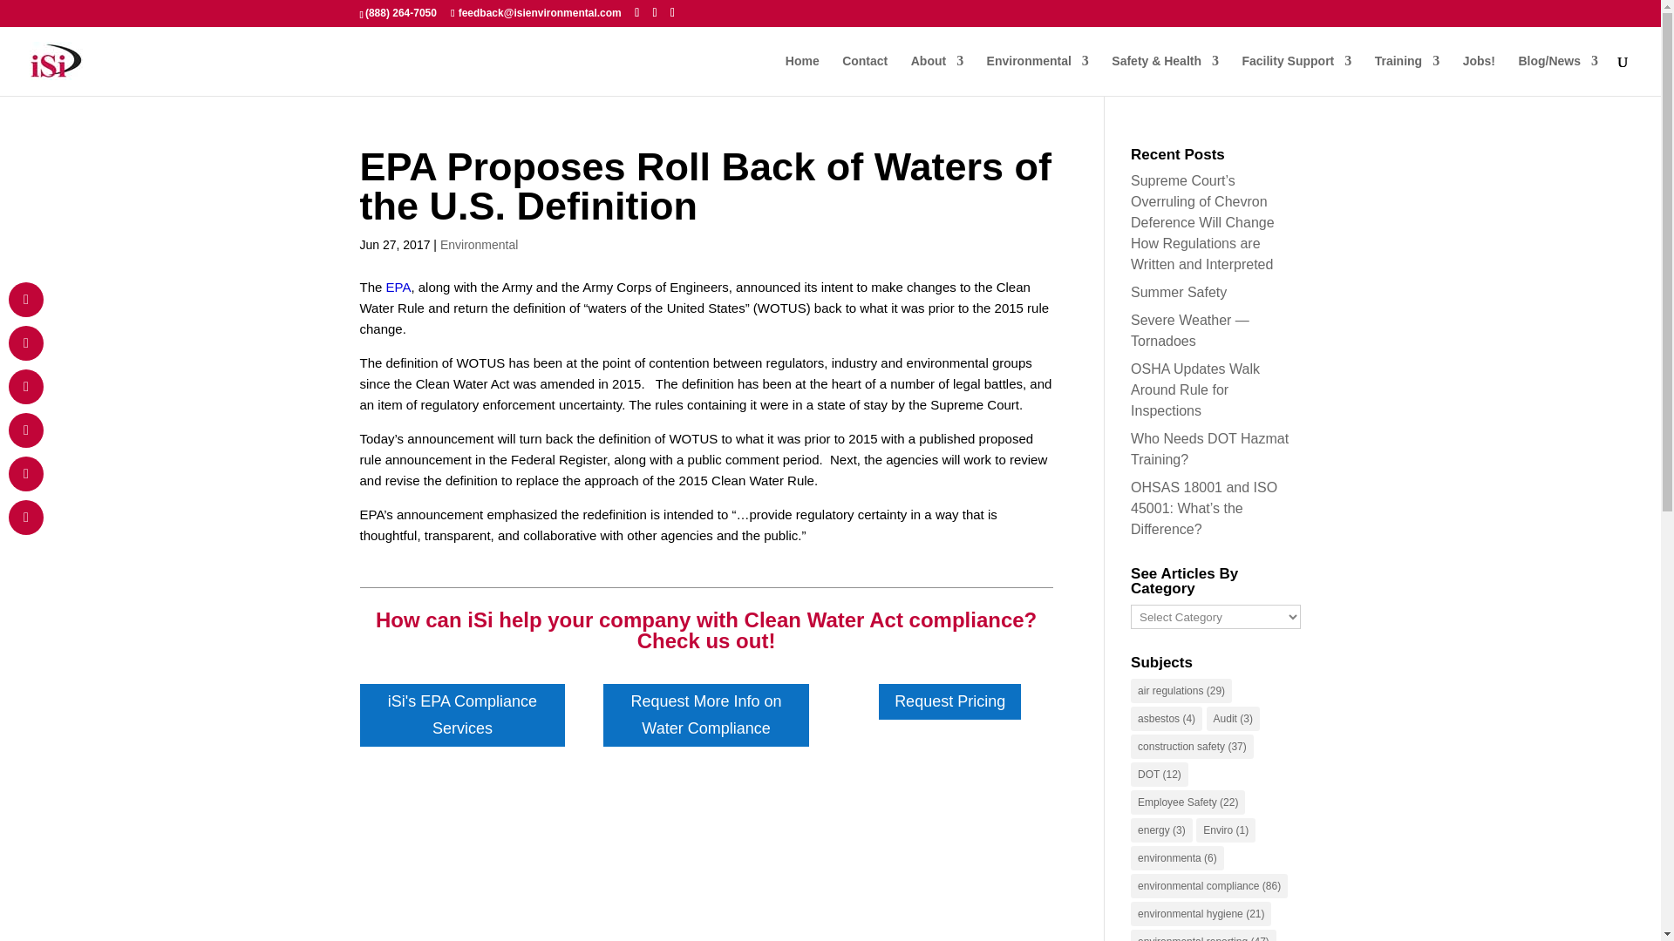  I want to click on Facility Support, so click(1296, 75).